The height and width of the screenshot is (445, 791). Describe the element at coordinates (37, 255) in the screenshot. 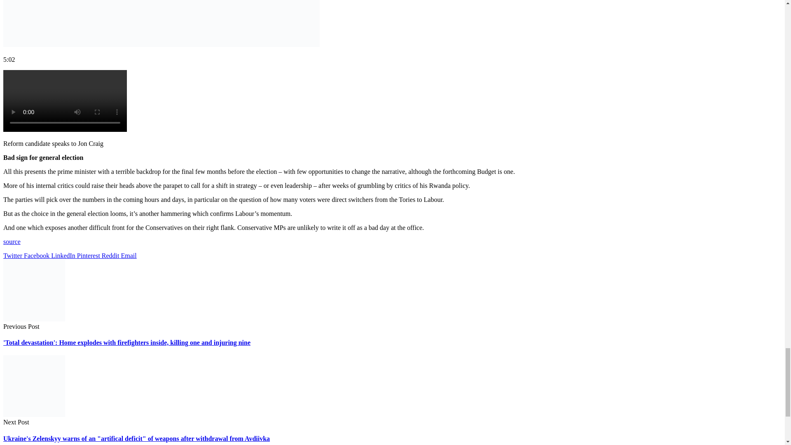

I see `Share on Facebook` at that location.